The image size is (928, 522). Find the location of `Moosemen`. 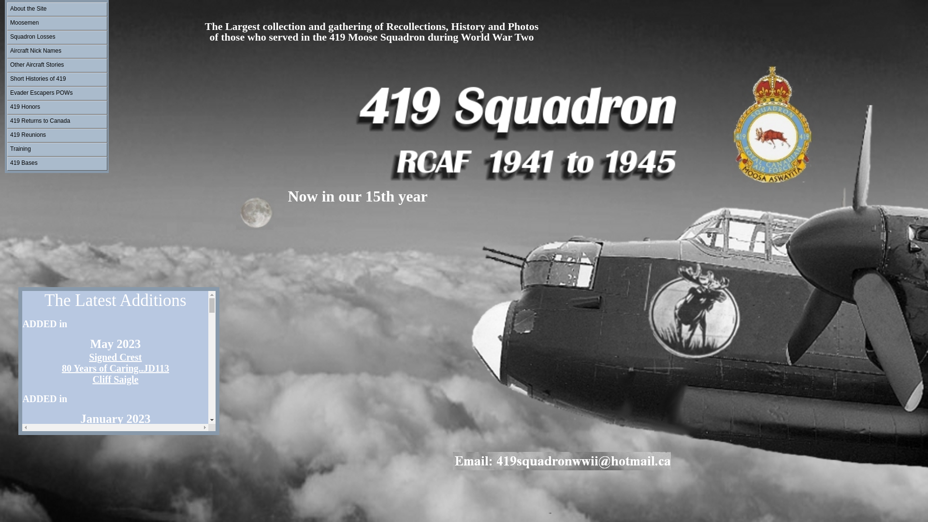

Moosemen is located at coordinates (57, 23).